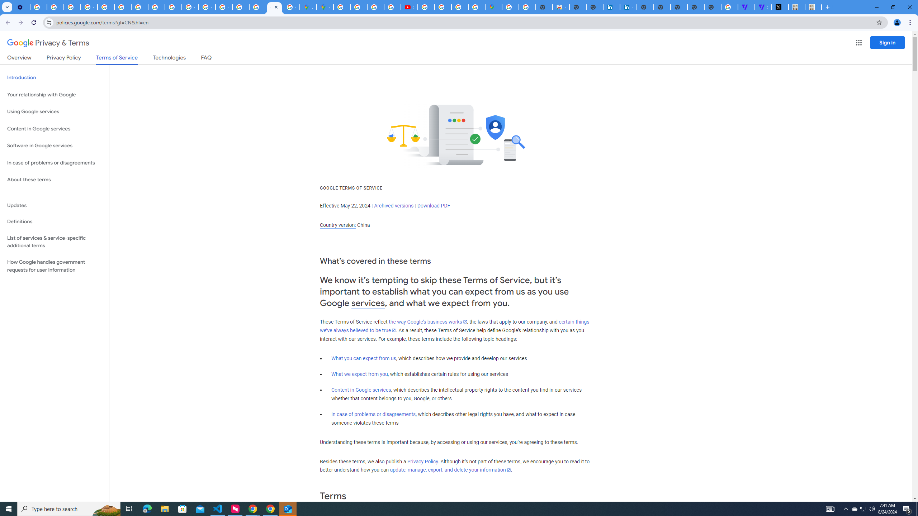 This screenshot has width=918, height=516. I want to click on What you can expect from us, so click(364, 358).